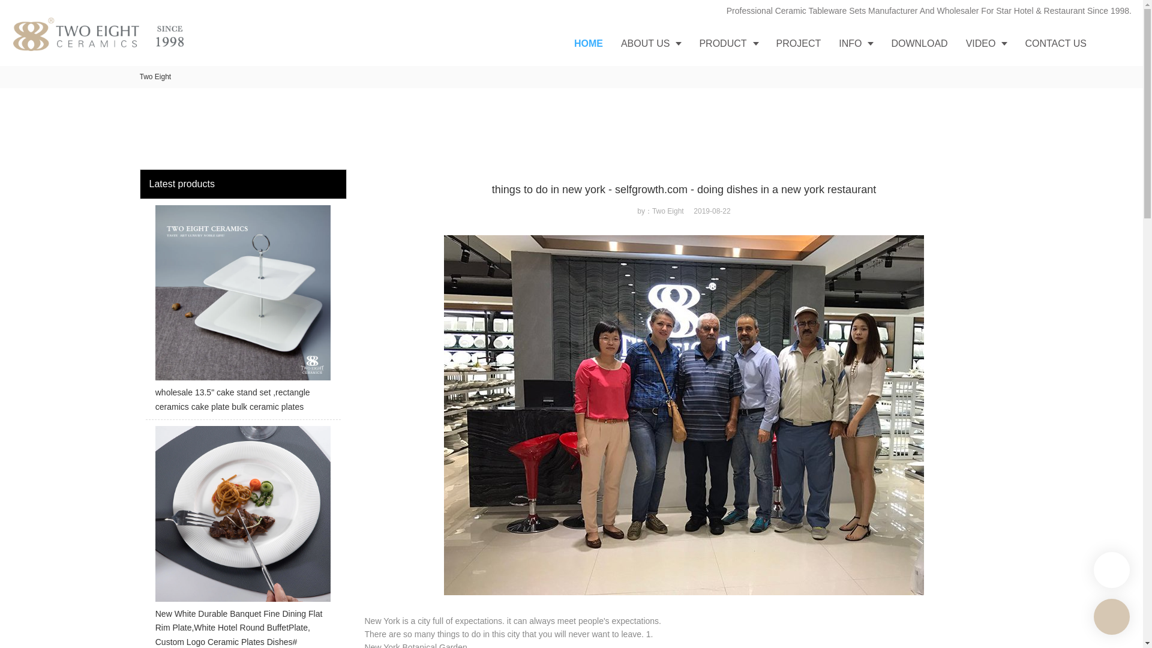 This screenshot has height=648, width=1152. I want to click on CONTACT US, so click(1055, 43).